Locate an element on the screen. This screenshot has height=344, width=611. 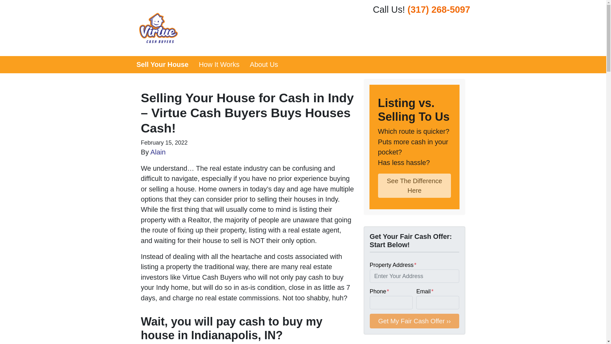
Sell Your House is located at coordinates (162, 65).